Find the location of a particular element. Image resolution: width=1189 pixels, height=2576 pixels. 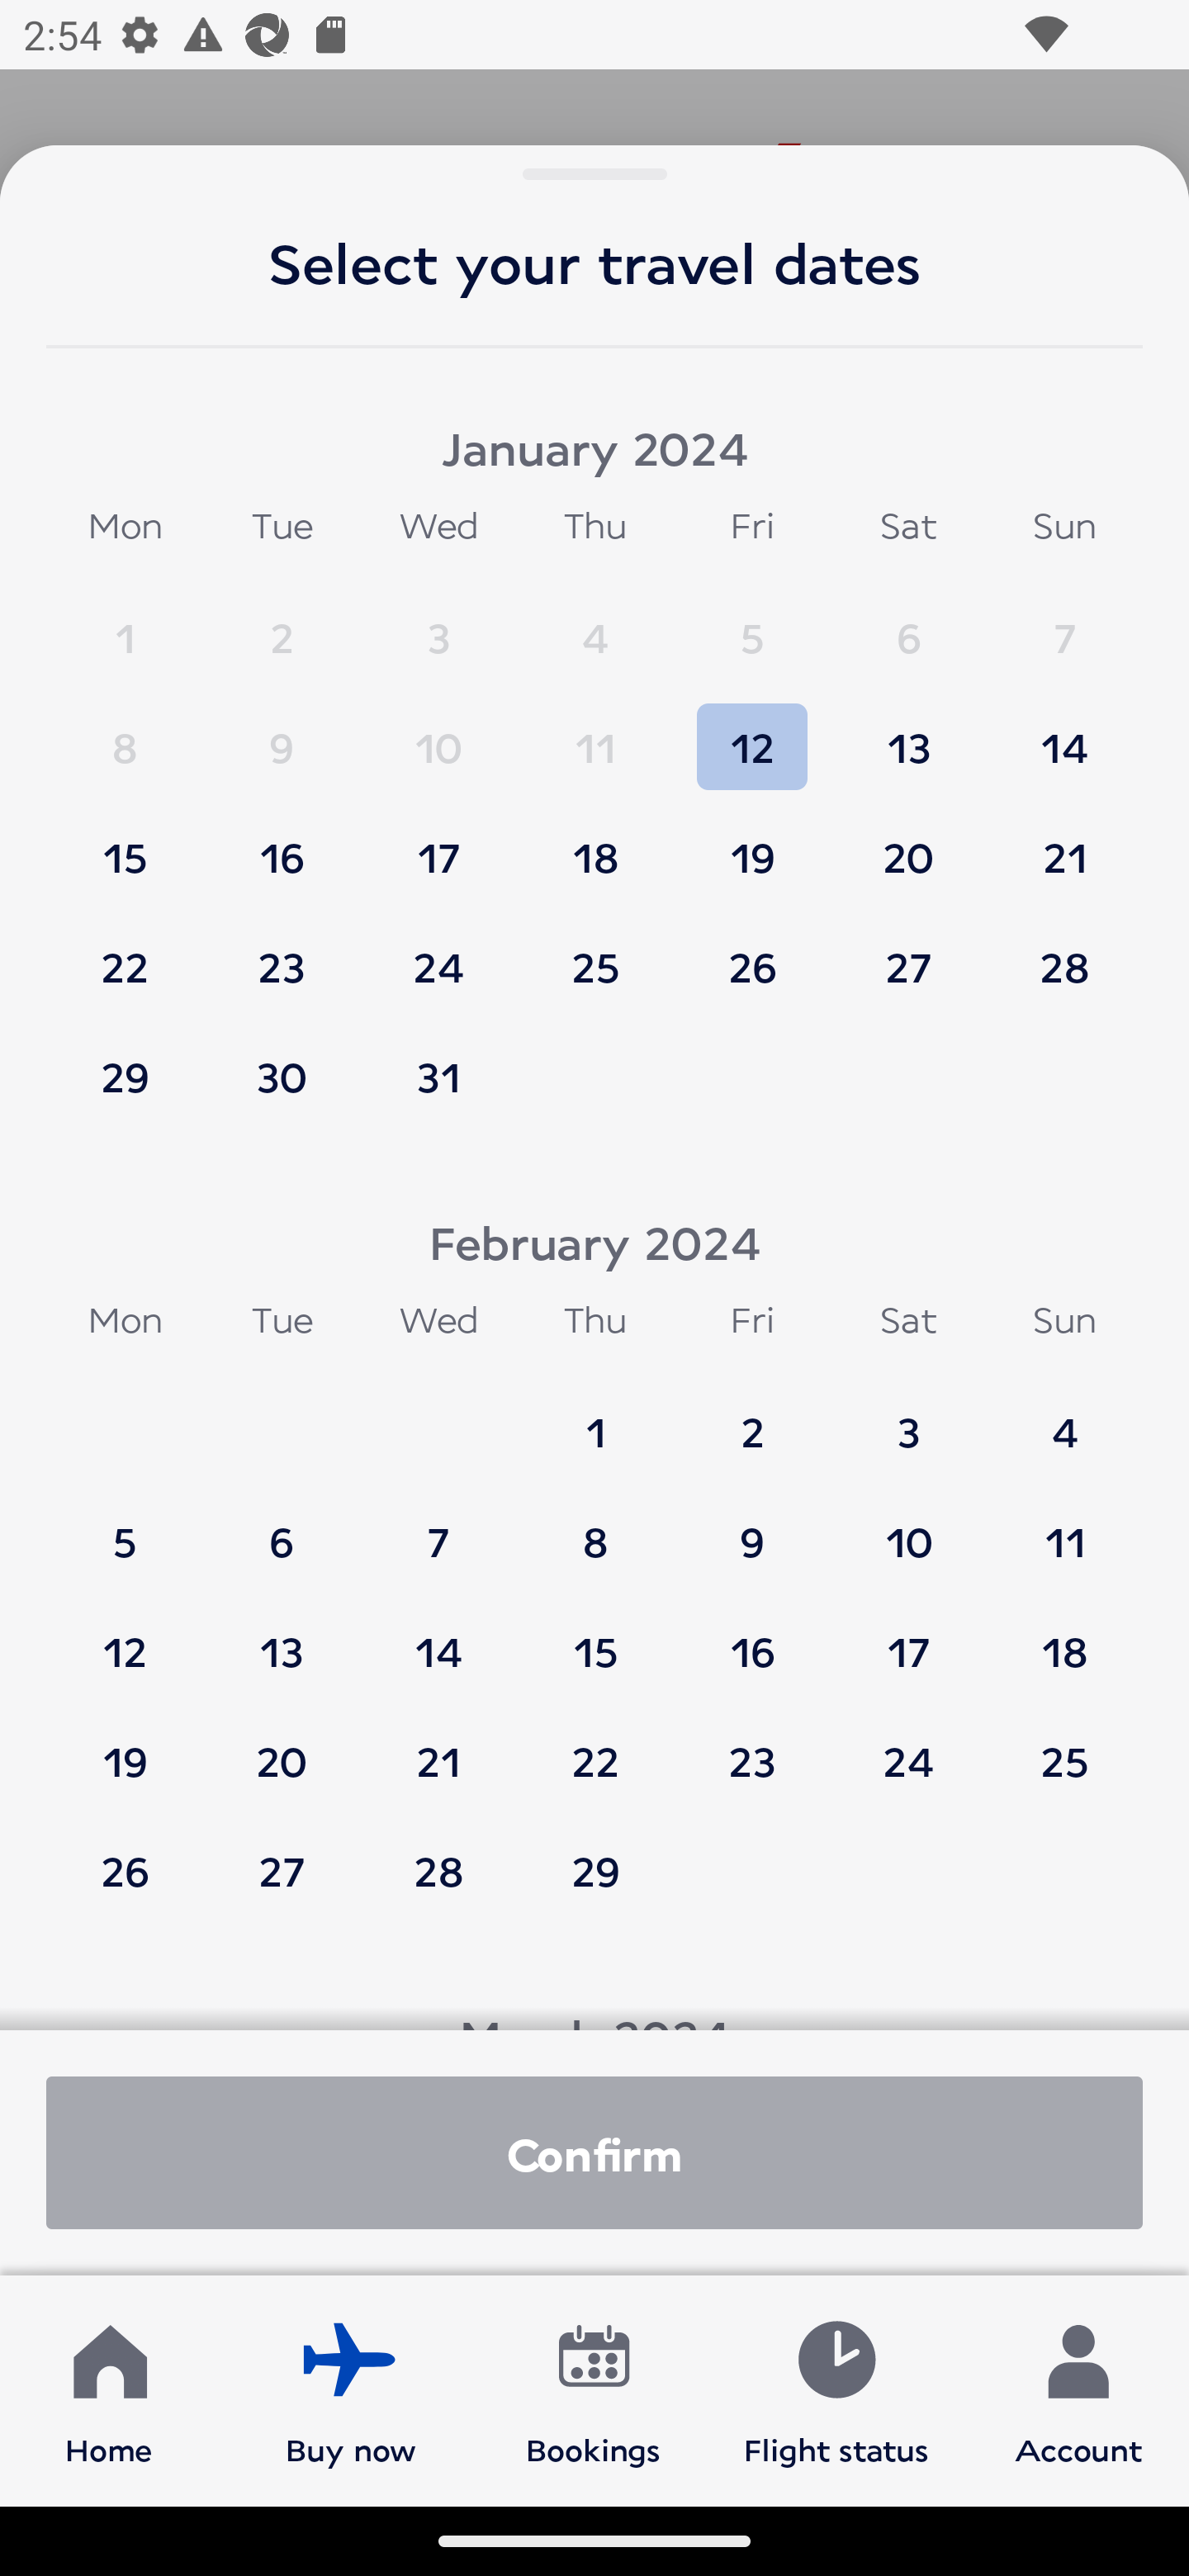

11 is located at coordinates (1064, 1526).